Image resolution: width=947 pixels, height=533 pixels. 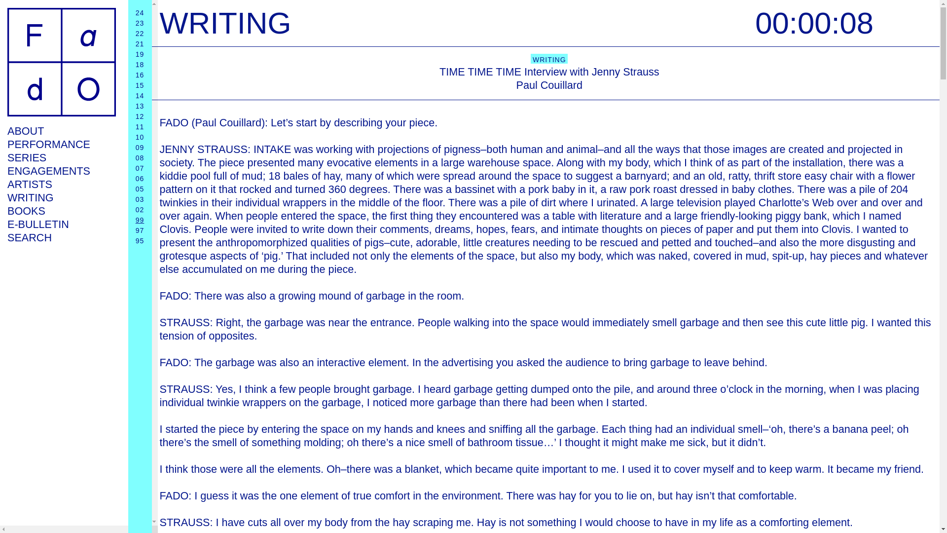 What do you see at coordinates (140, 179) in the screenshot?
I see `06` at bounding box center [140, 179].